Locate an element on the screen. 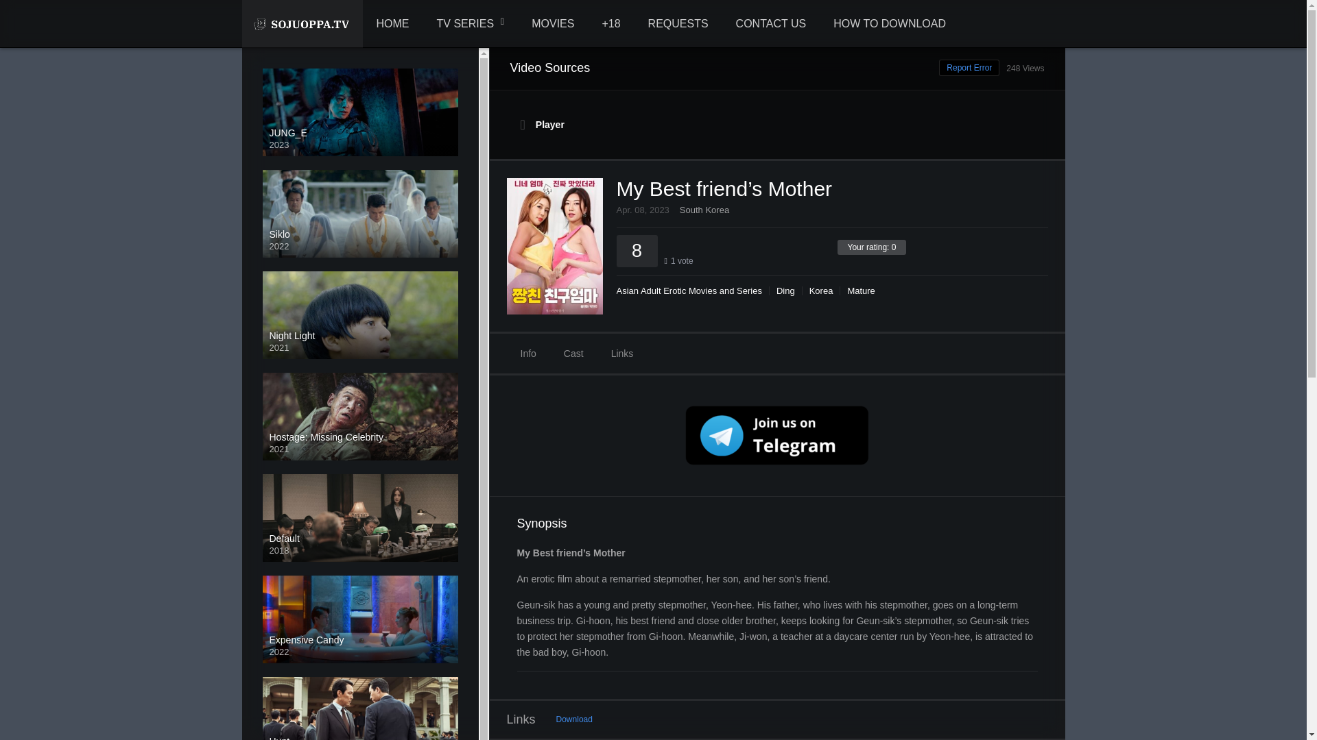 Image resolution: width=1317 pixels, height=740 pixels. HOME is located at coordinates (392, 24).